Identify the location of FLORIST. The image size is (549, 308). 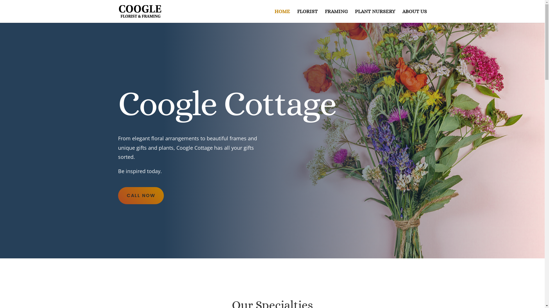
(307, 16).